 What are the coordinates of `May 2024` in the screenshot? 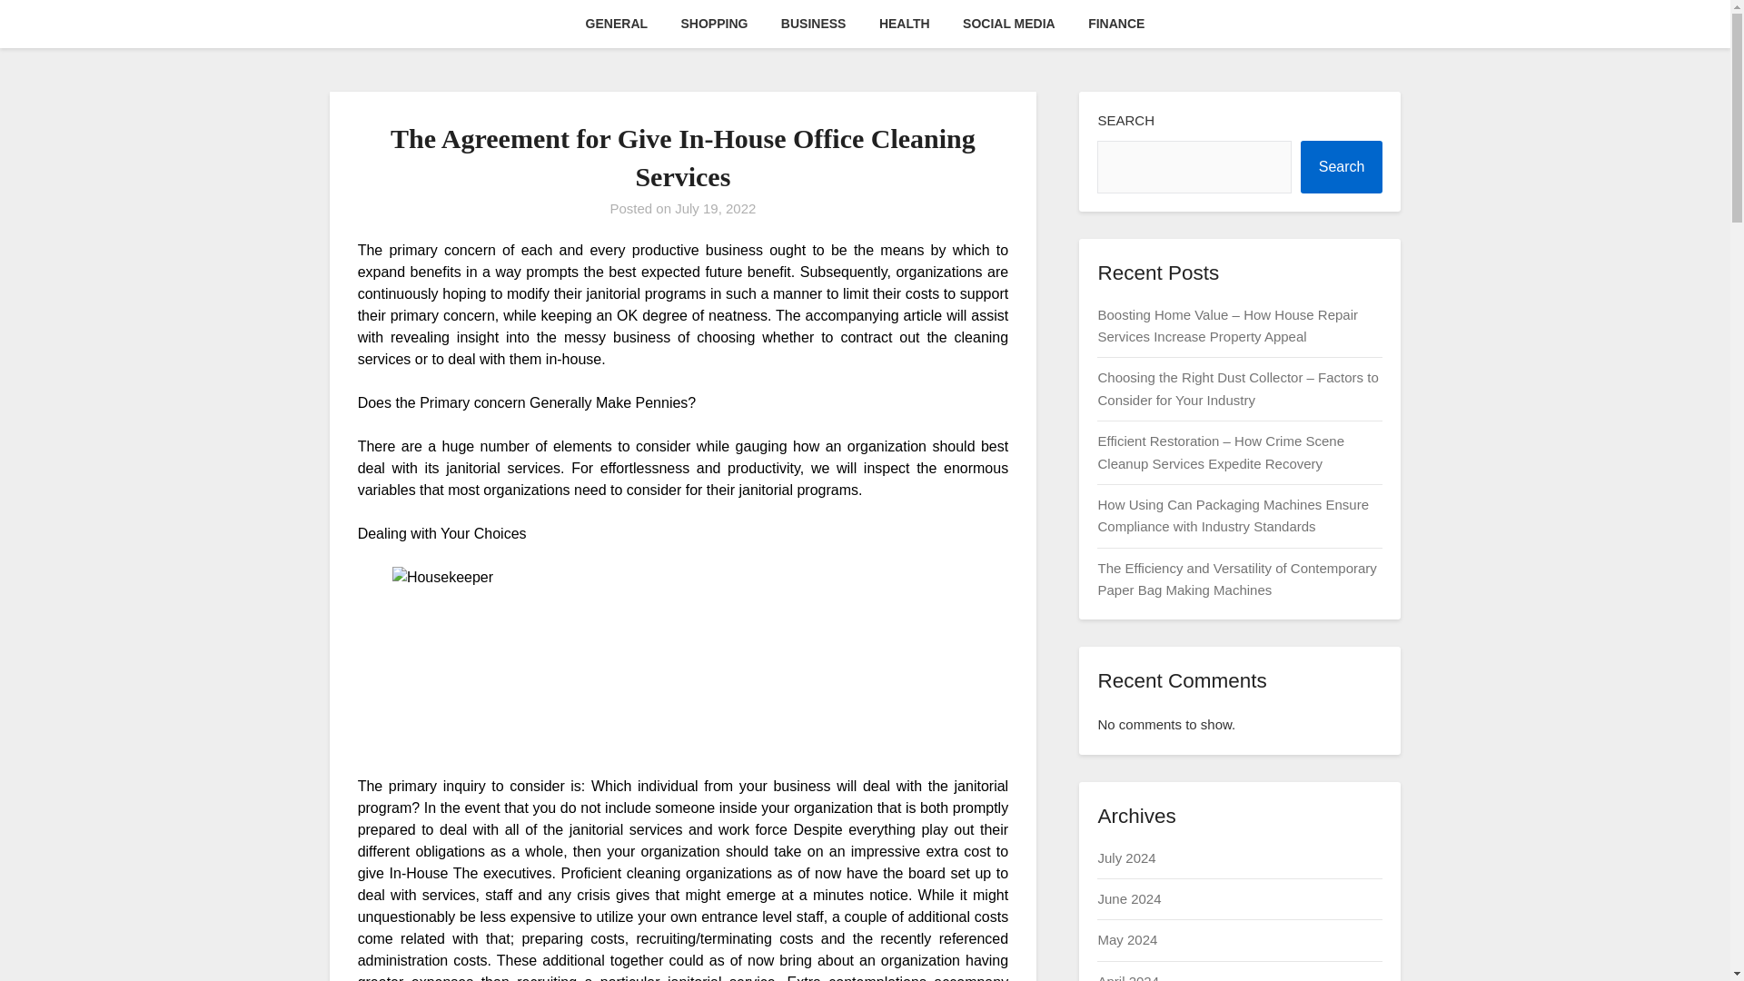 It's located at (1126, 939).